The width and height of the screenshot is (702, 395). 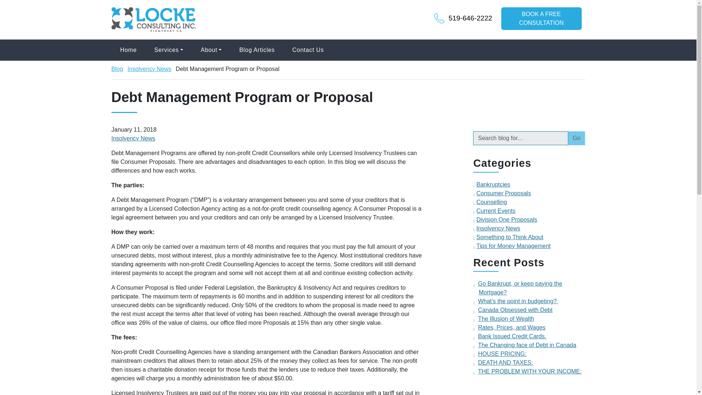 What do you see at coordinates (149, 69) in the screenshot?
I see `Insolvency News` at bounding box center [149, 69].